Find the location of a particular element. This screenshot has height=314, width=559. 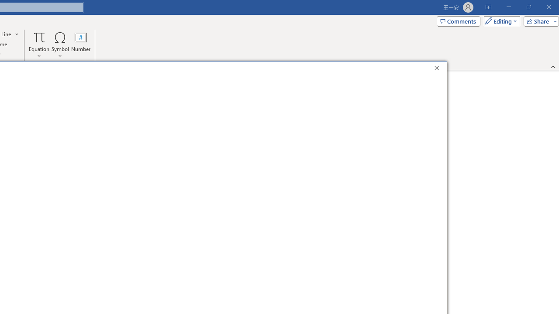

Symbol is located at coordinates (60, 44).